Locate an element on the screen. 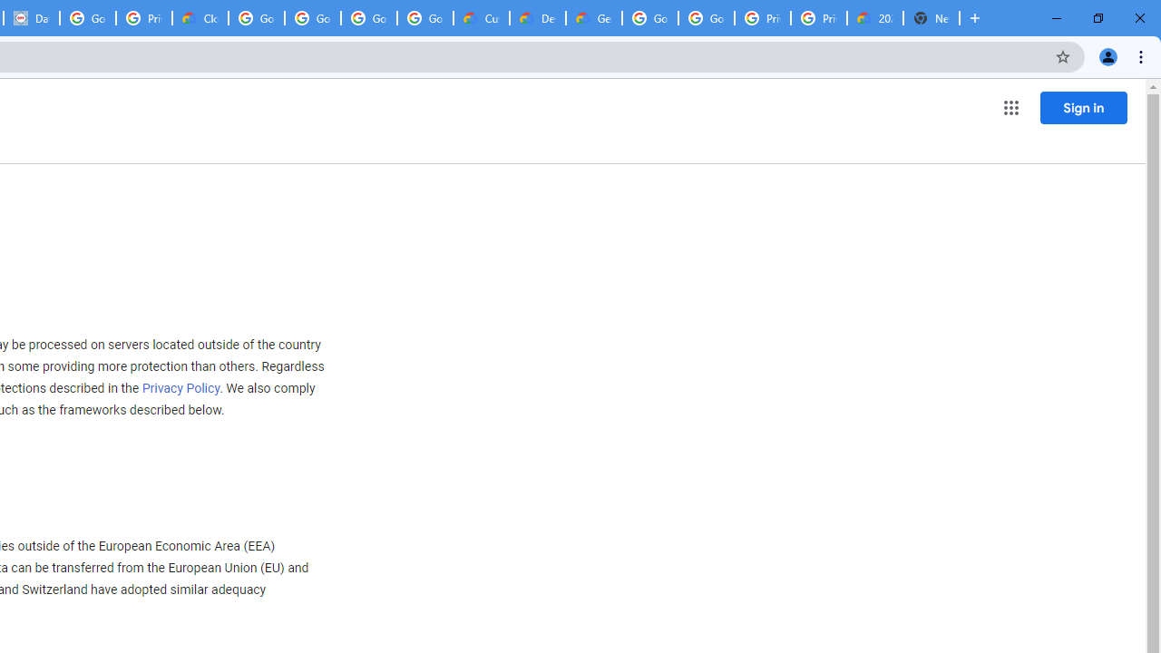  Google Cloud Platform is located at coordinates (649, 18).